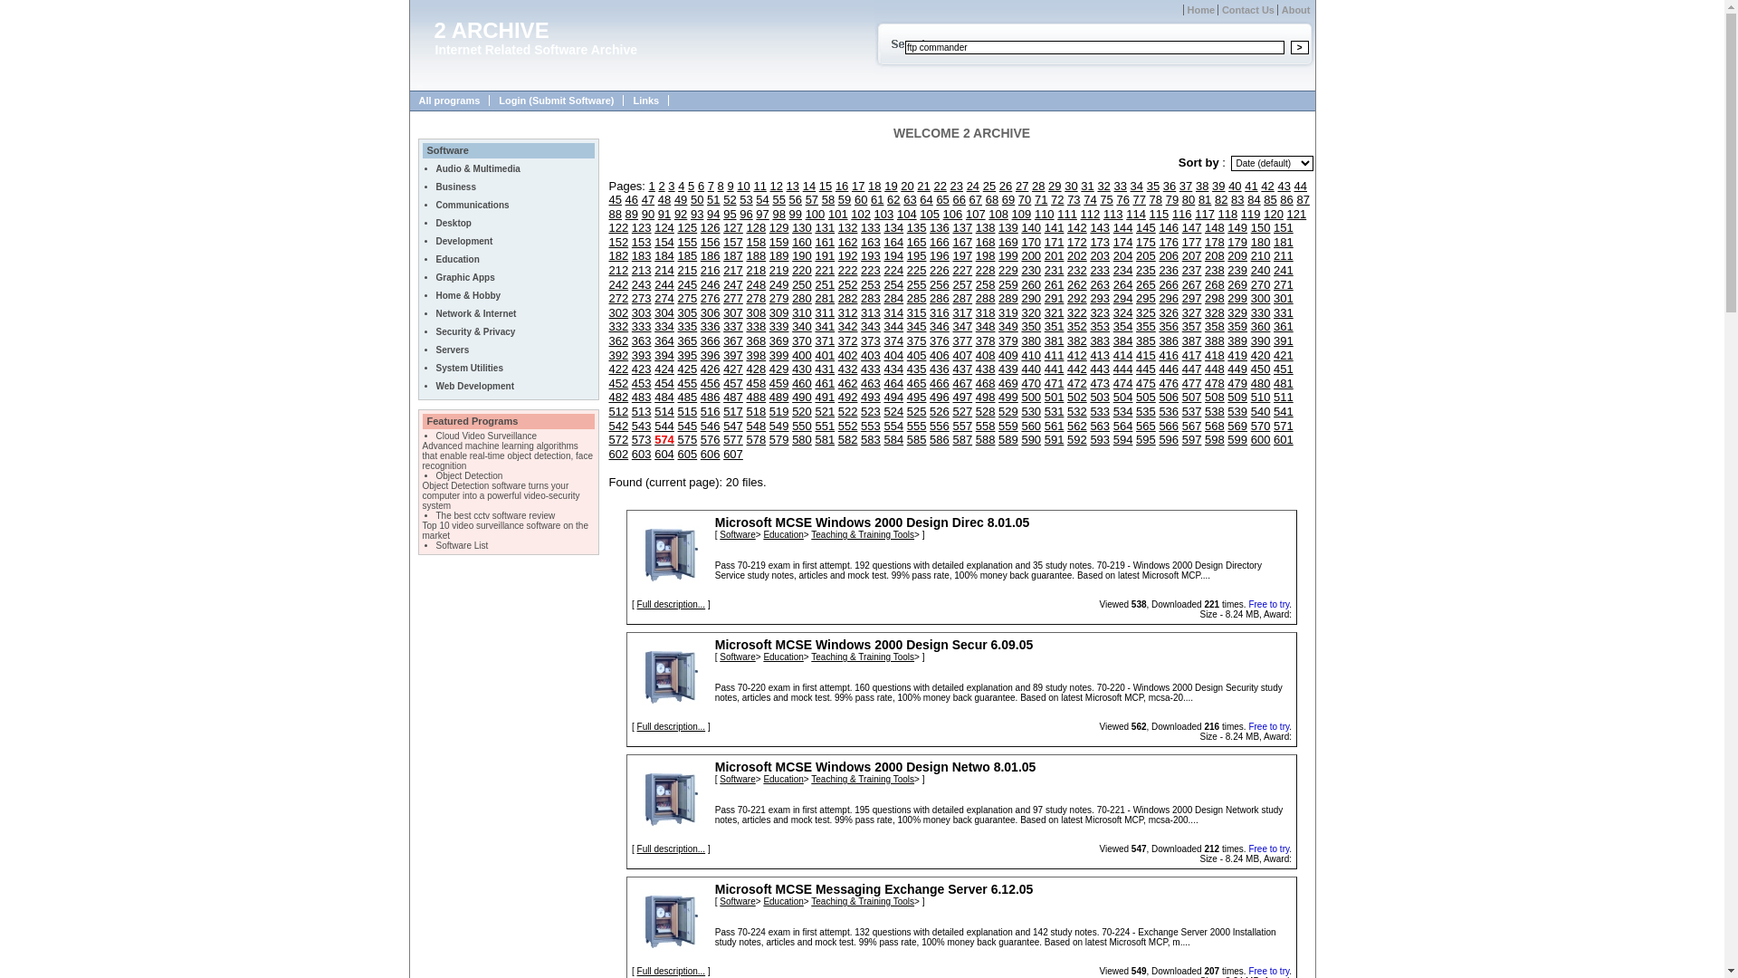  Describe the element at coordinates (618, 426) in the screenshot. I see `542` at that location.